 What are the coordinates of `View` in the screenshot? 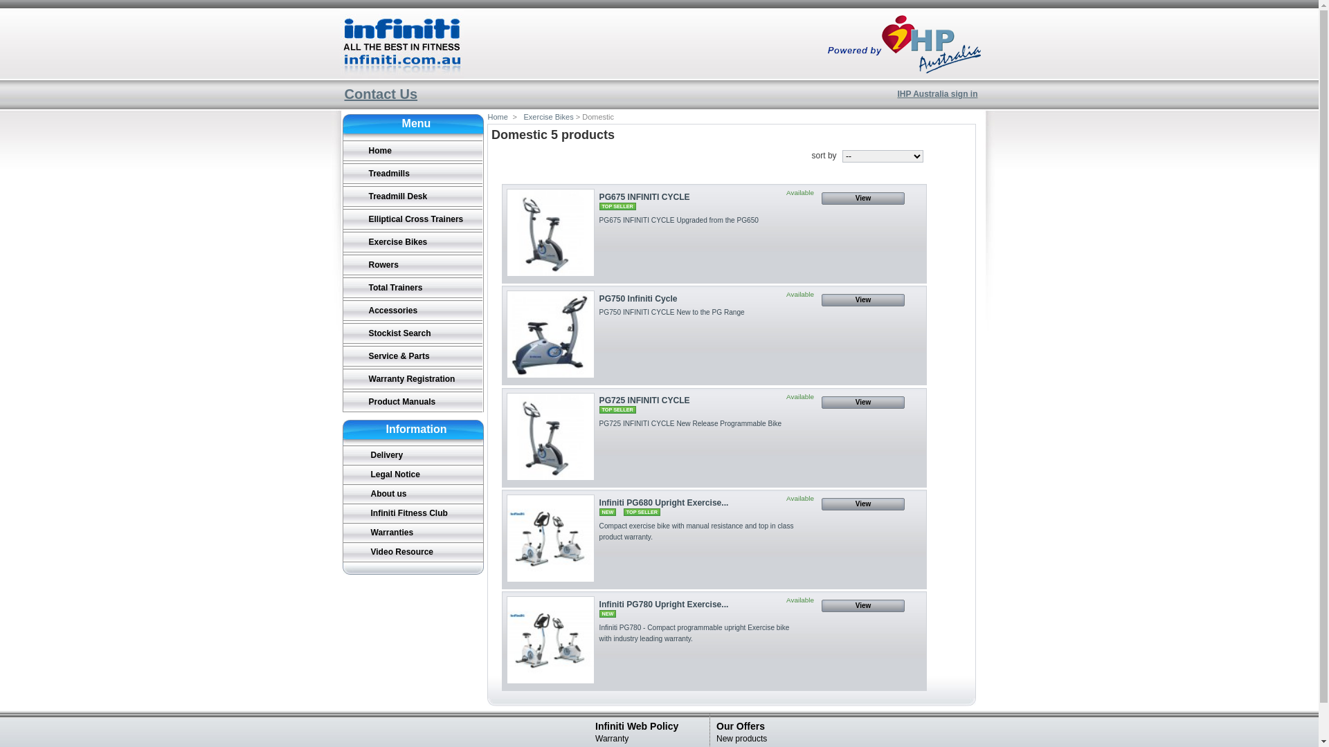 It's located at (863, 403).